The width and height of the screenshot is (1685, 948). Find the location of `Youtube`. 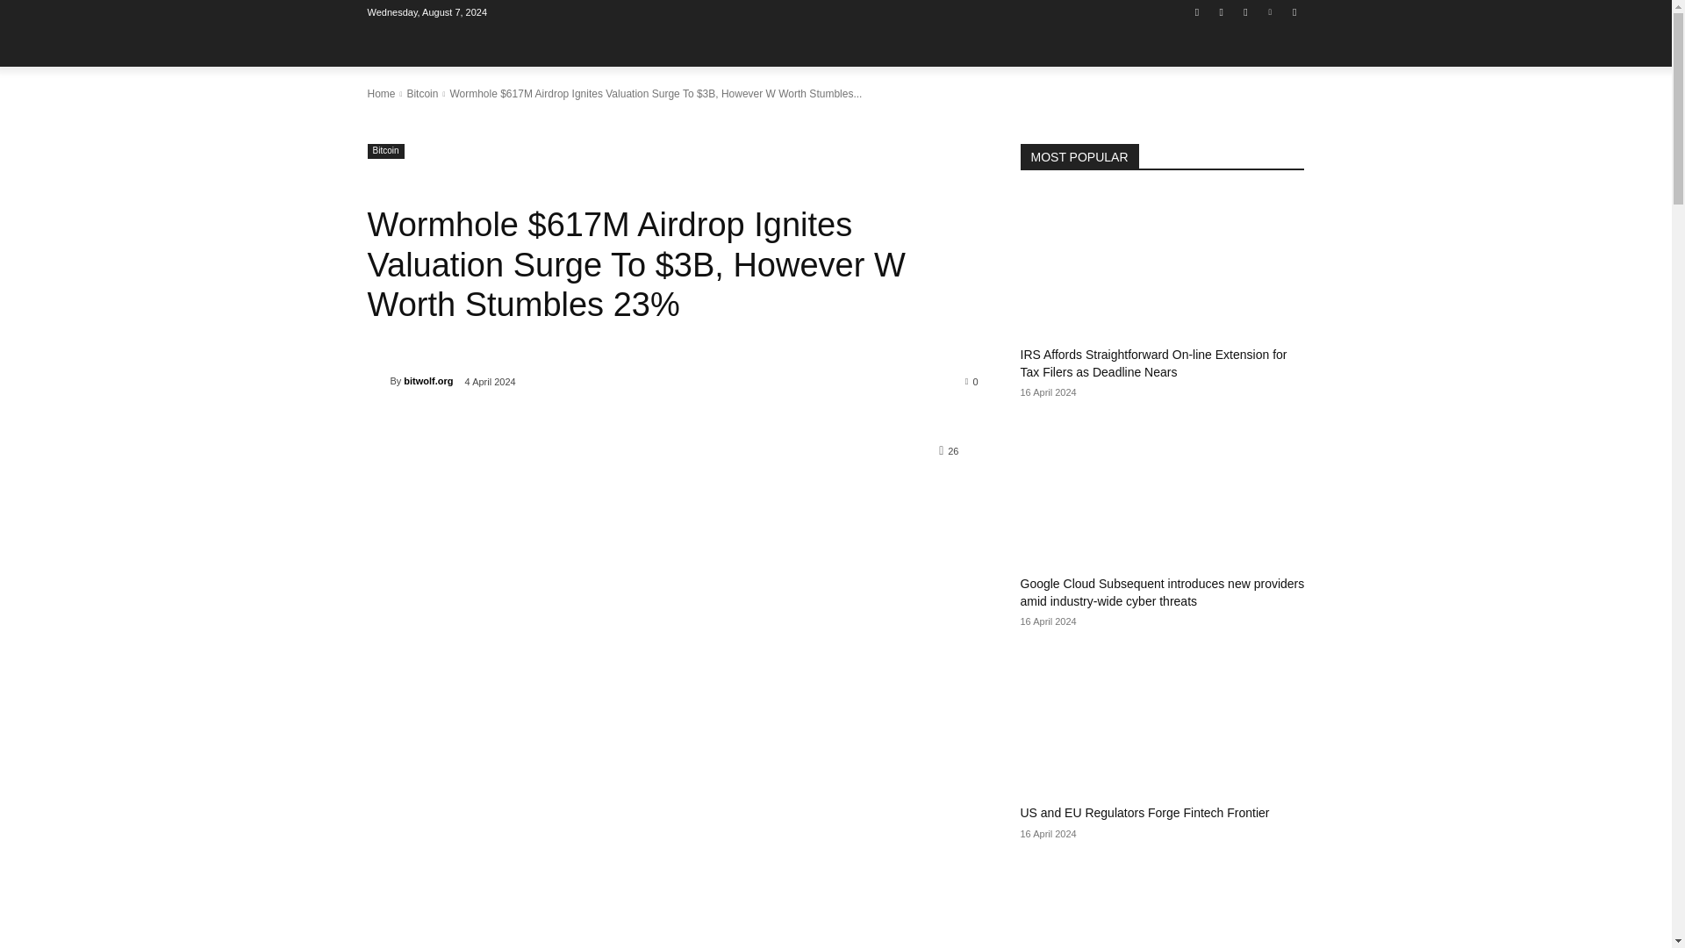

Youtube is located at coordinates (1294, 11).